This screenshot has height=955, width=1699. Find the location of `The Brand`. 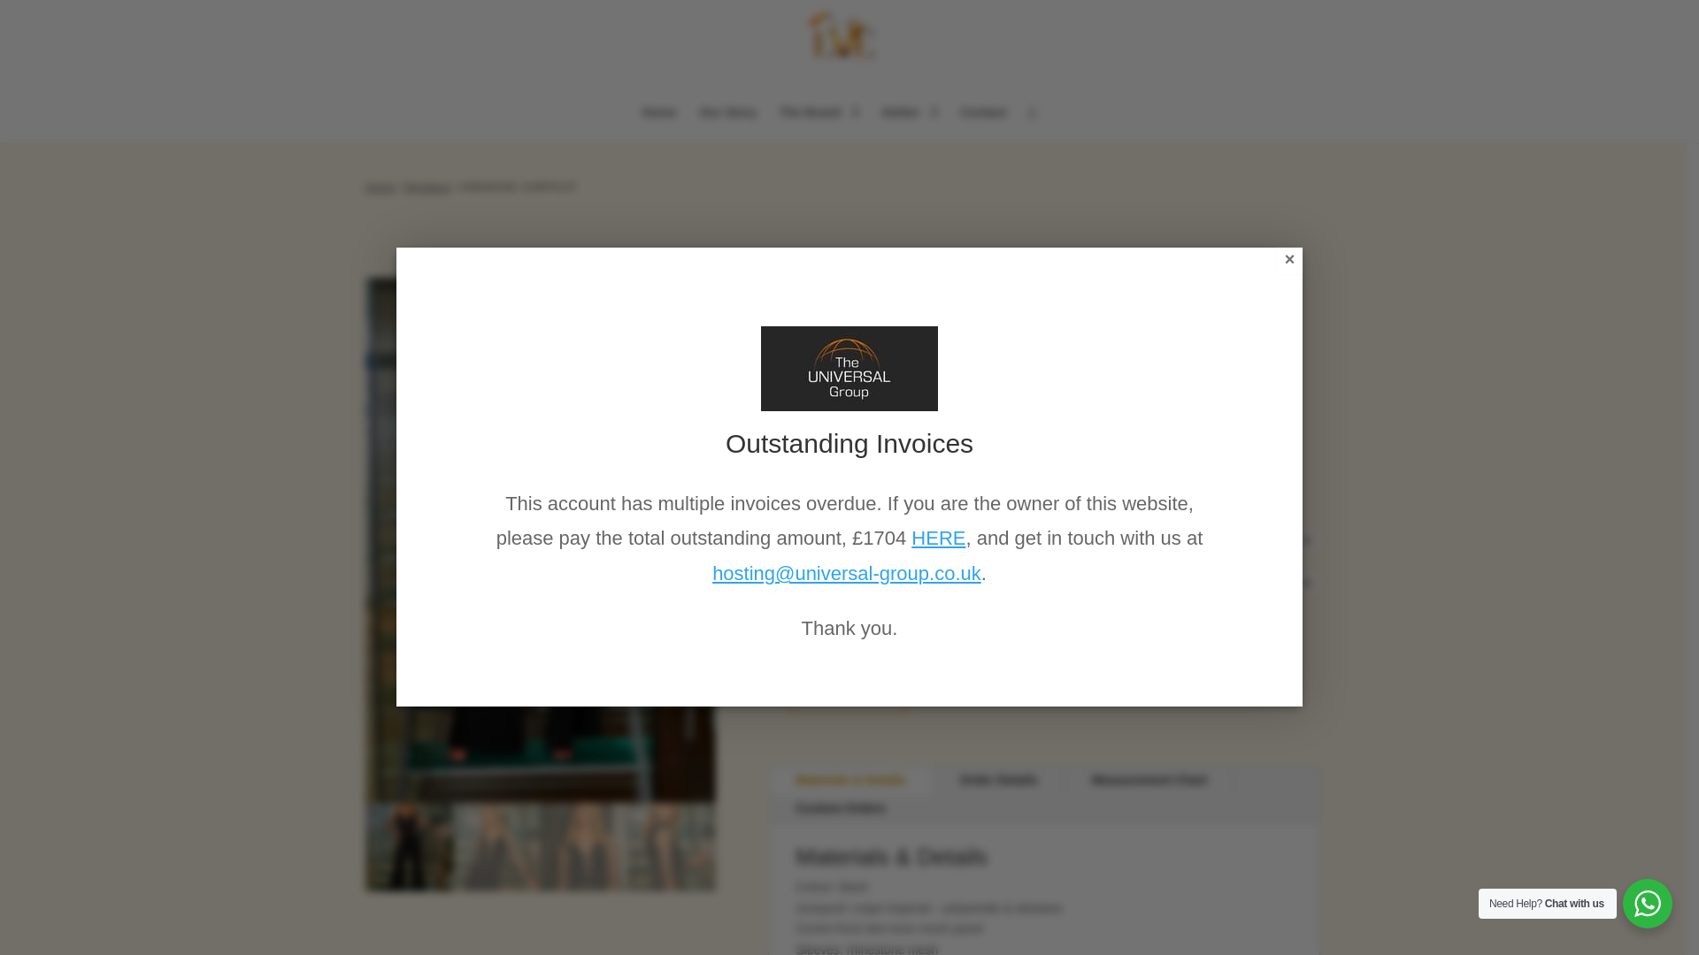

The Brand is located at coordinates (819, 124).